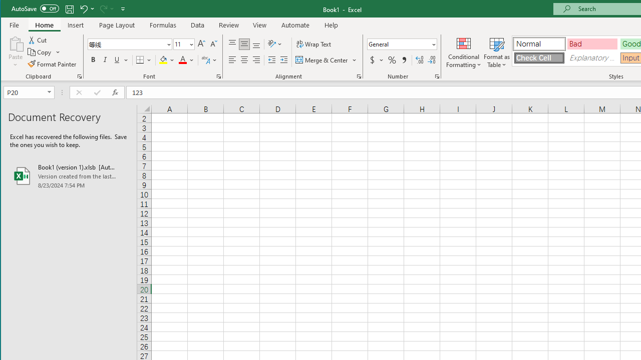  I want to click on 3D Map, so click(424, 43).